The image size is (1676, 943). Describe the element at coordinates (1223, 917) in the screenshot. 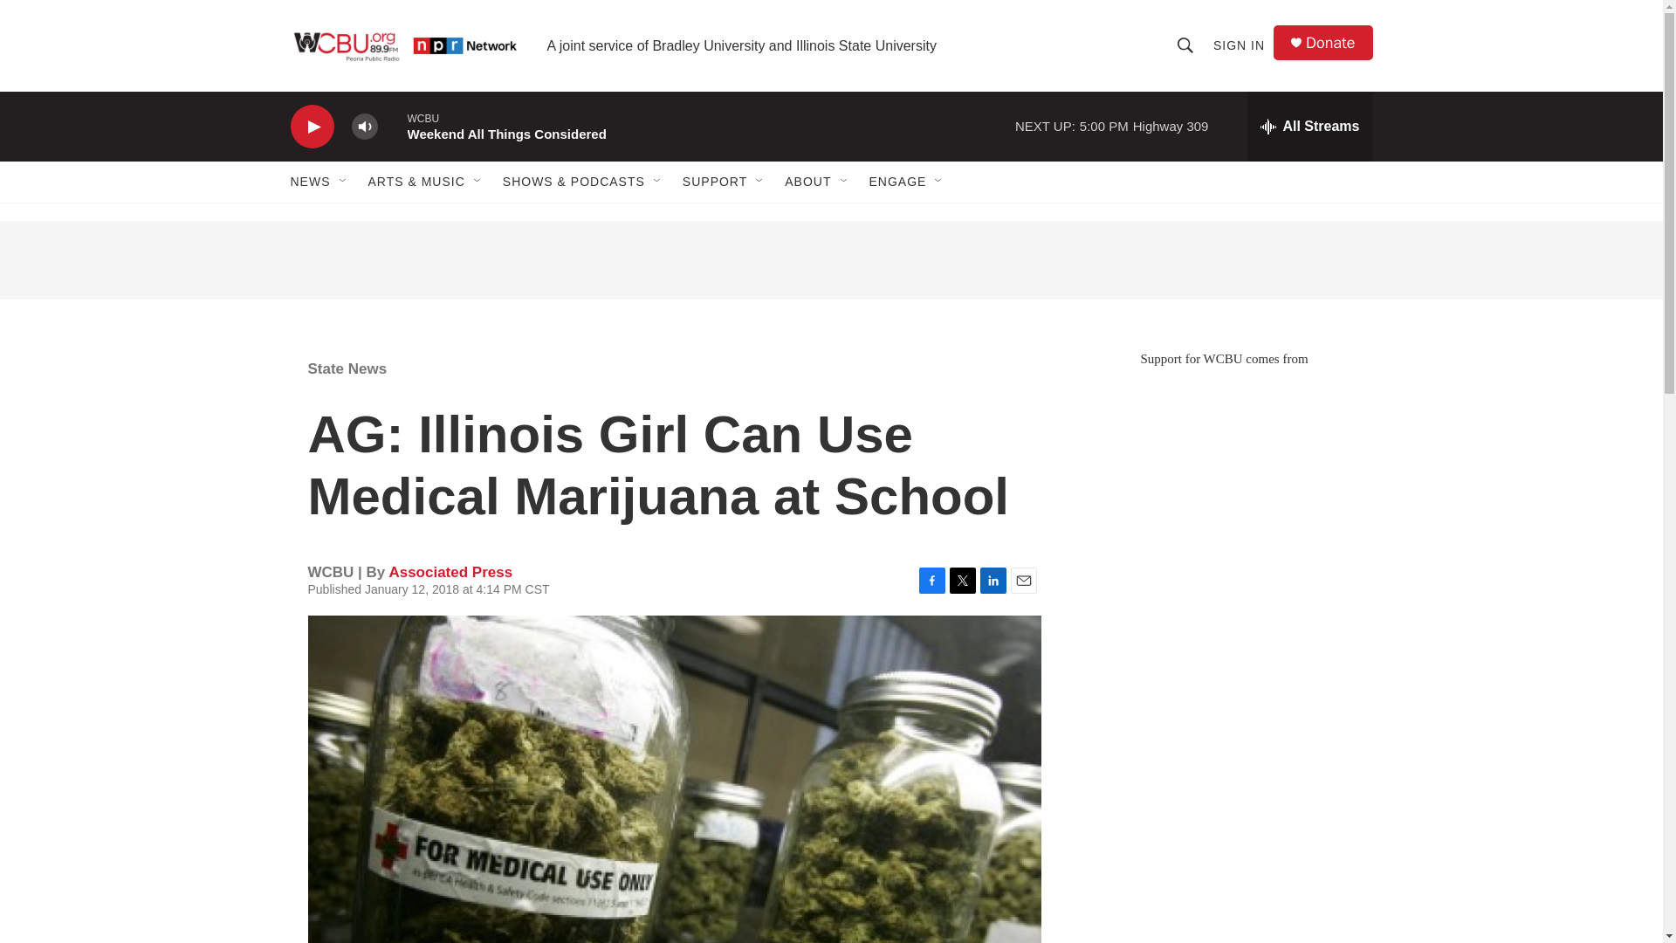

I see `3rd party ad content` at that location.